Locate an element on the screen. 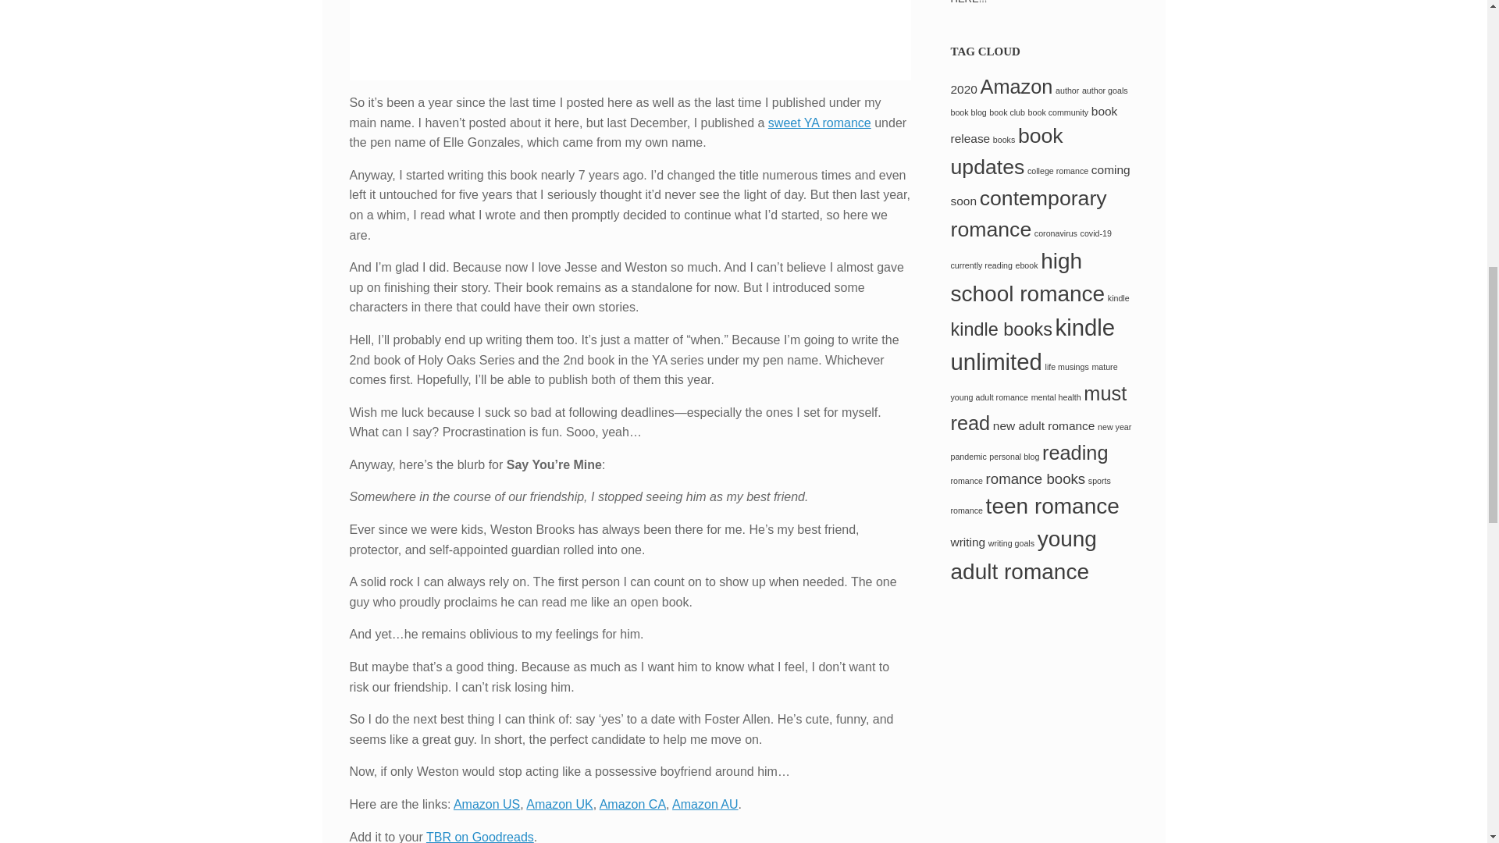 This screenshot has height=843, width=1499. Amazon UK is located at coordinates (559, 804).